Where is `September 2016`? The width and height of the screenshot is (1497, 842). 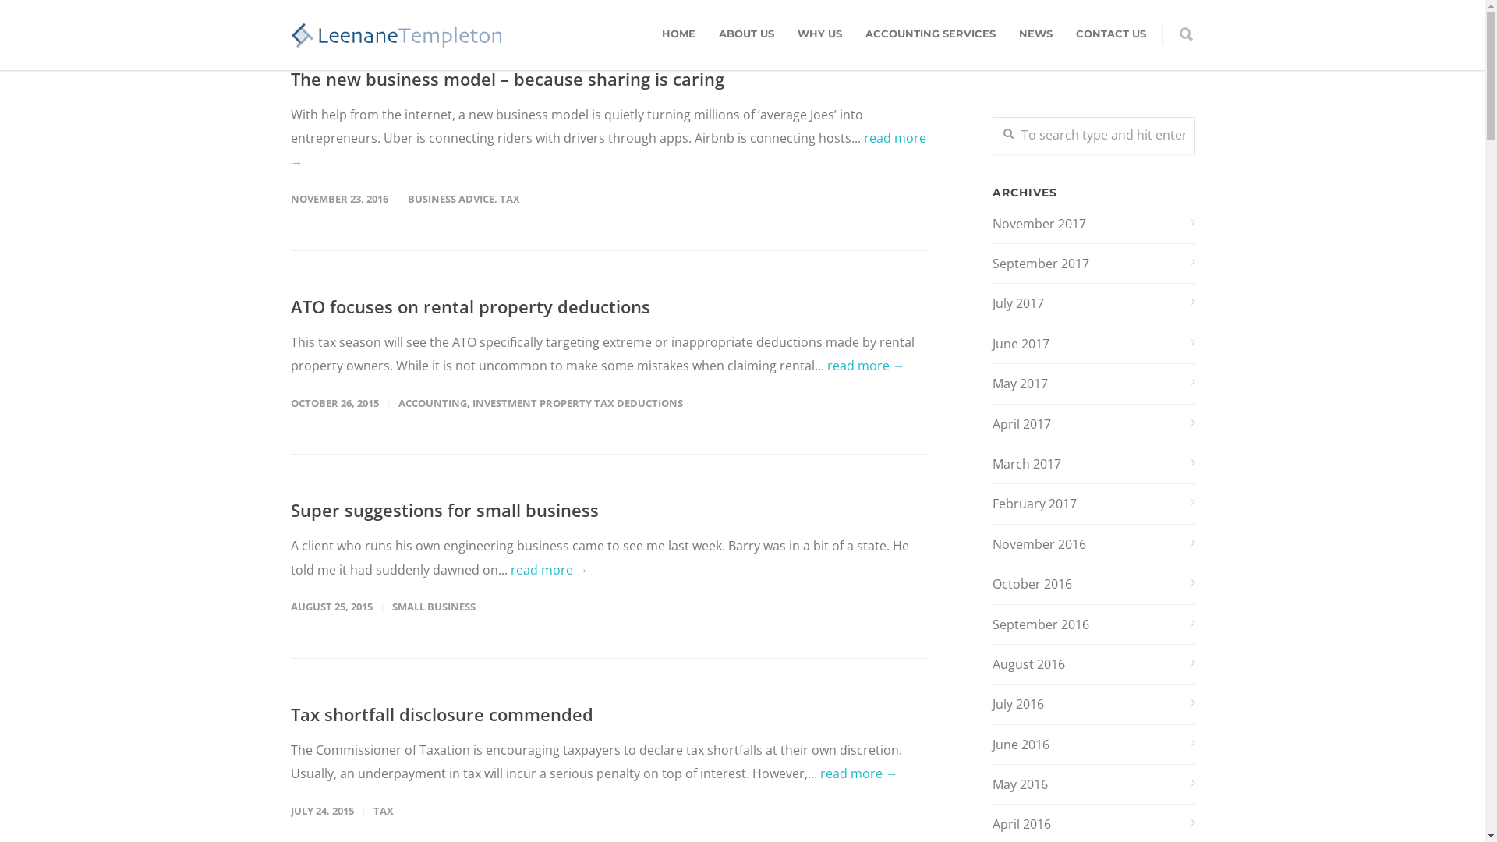 September 2016 is located at coordinates (1093, 624).